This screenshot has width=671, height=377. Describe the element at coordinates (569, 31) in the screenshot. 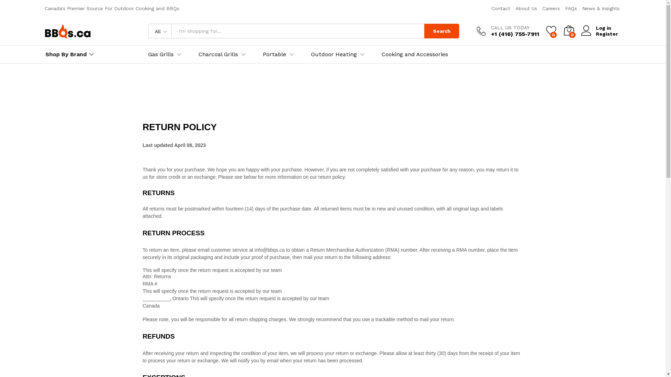

I see `0` at that location.